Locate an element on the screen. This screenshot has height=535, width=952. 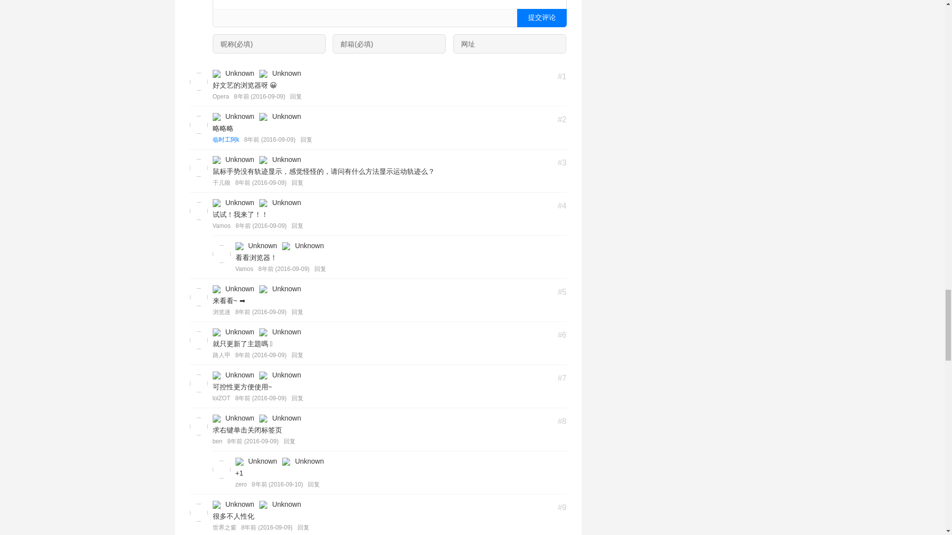
Unknown  is located at coordinates (216, 73).